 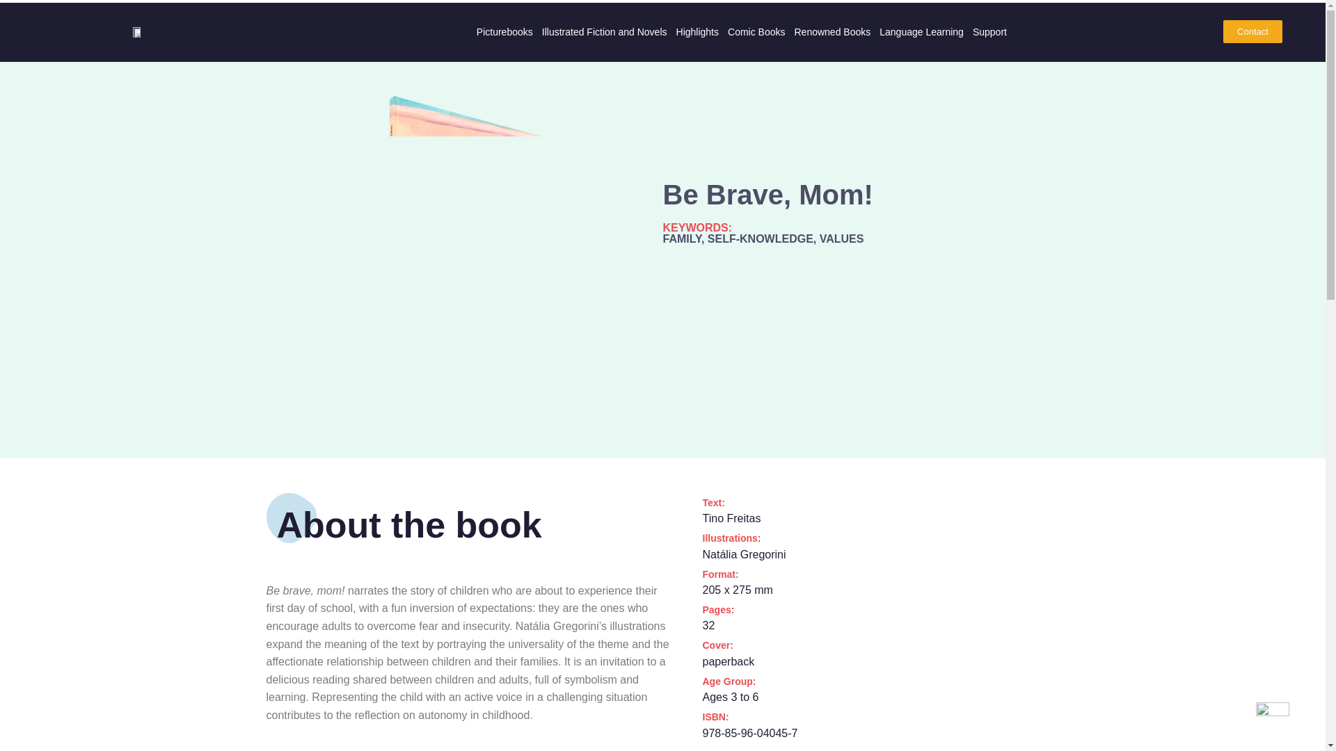 I want to click on Support, so click(x=989, y=32).